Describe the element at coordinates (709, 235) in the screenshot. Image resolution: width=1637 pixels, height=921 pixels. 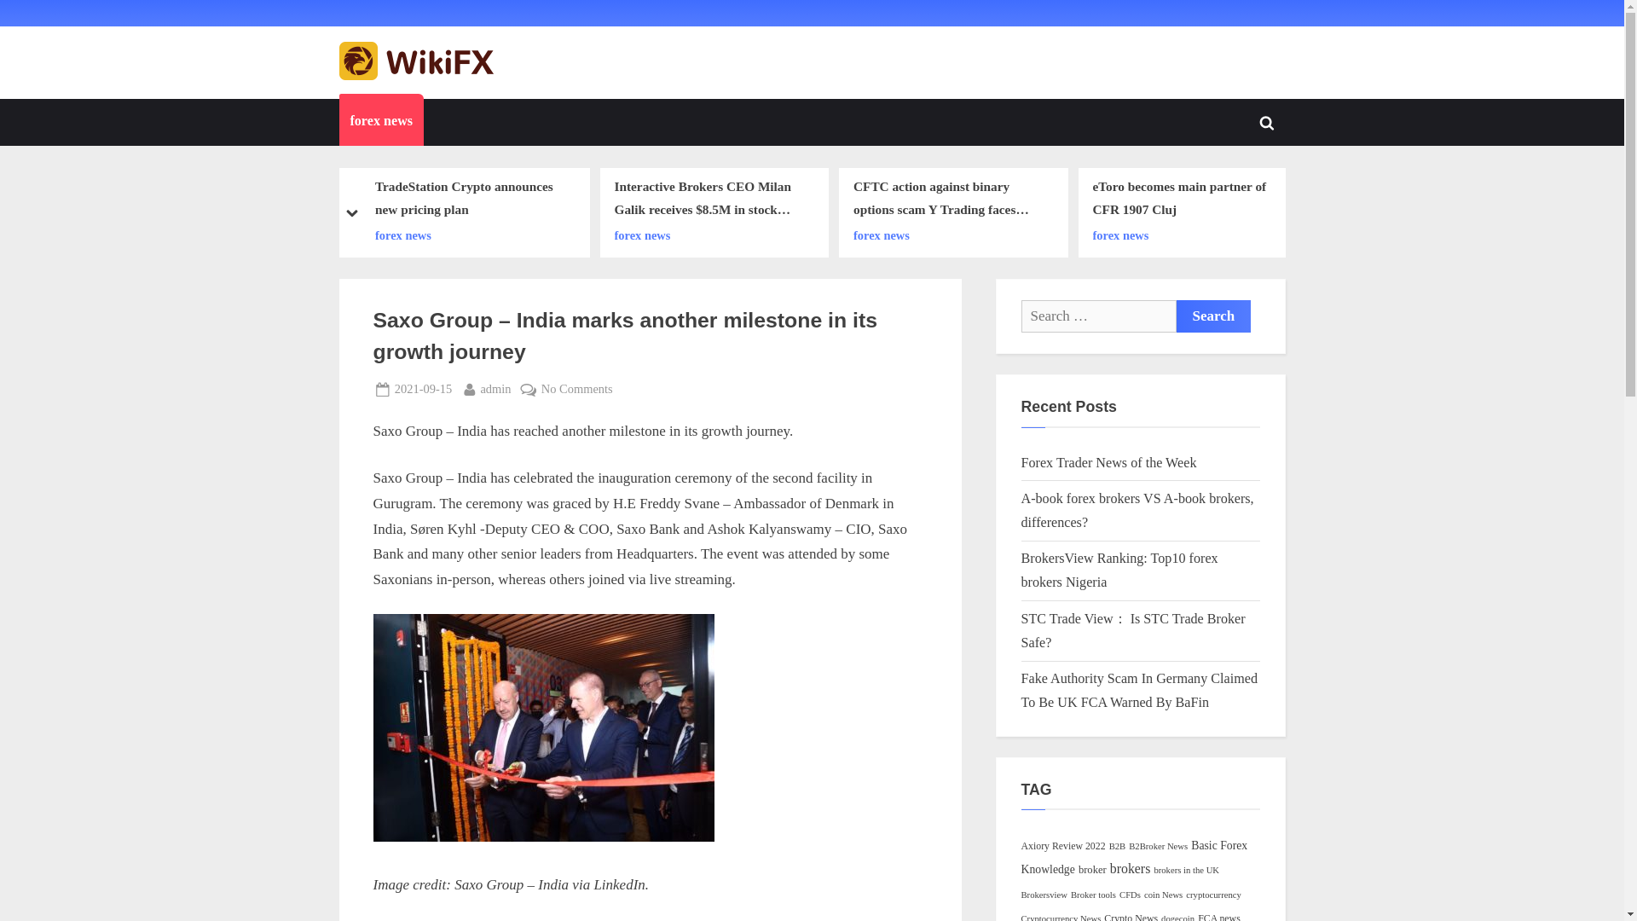
I see `forex news` at that location.